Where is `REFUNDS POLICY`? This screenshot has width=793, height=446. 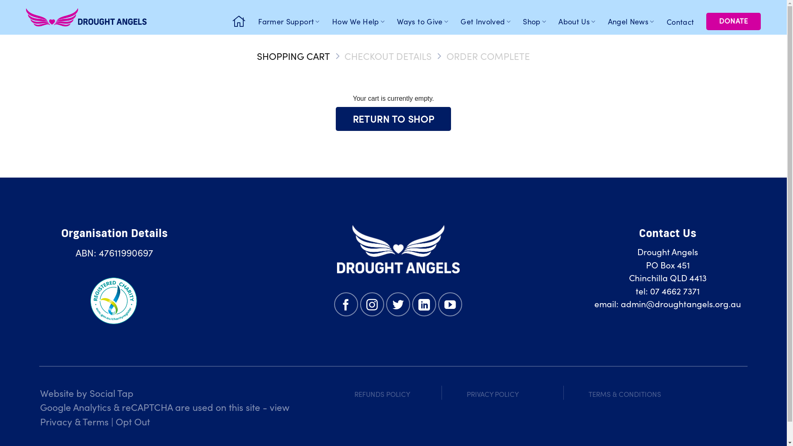
REFUNDS POLICY is located at coordinates (382, 394).